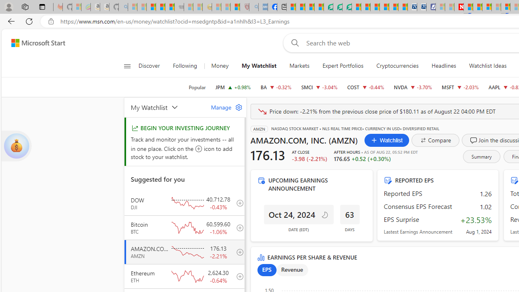  What do you see at coordinates (16, 146) in the screenshot?
I see `show card` at bounding box center [16, 146].